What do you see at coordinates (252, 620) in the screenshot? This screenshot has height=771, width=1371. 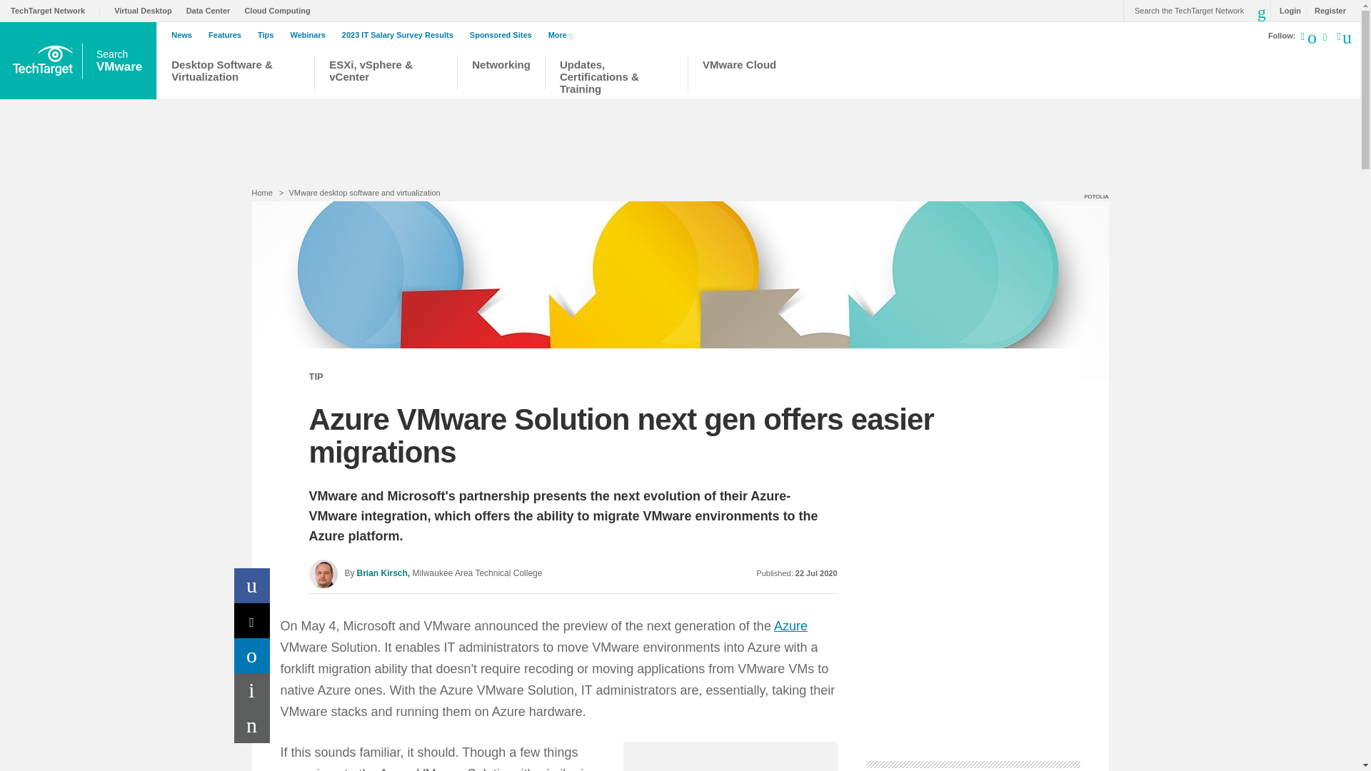 I see `Share on X` at bounding box center [252, 620].